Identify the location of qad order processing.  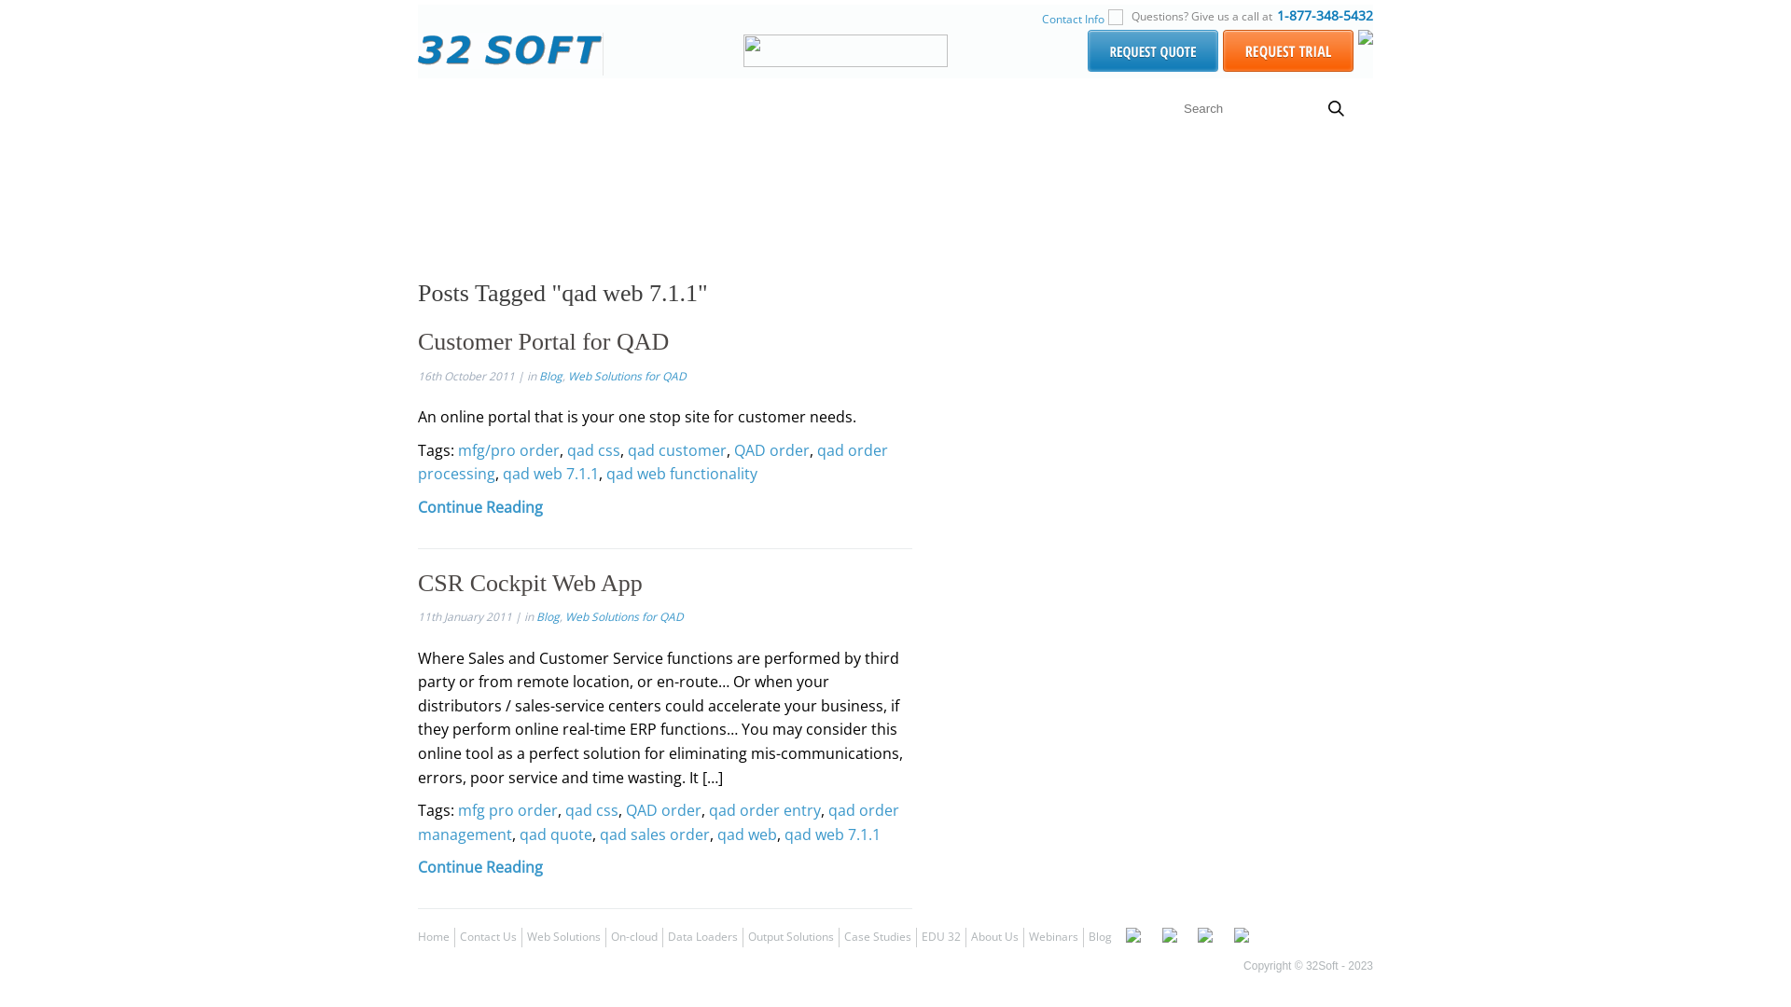
(653, 462).